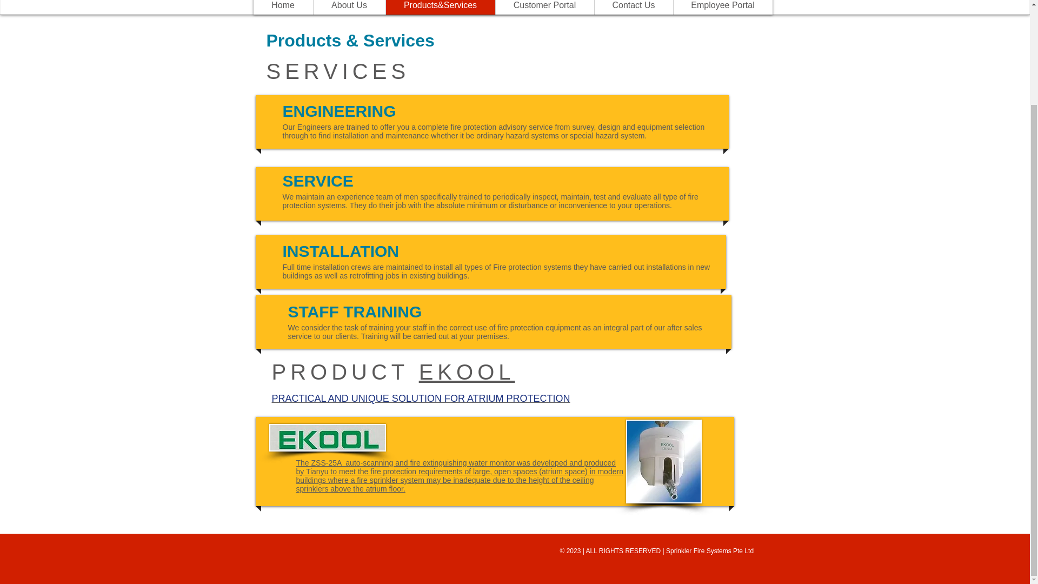  What do you see at coordinates (722, 8) in the screenshot?
I see `Employee Portal` at bounding box center [722, 8].